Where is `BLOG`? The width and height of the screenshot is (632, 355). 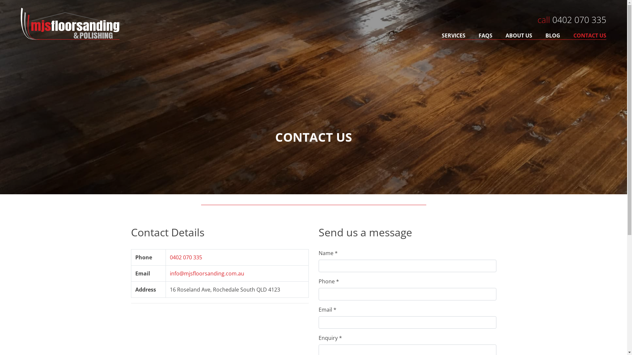
BLOG is located at coordinates (553, 35).